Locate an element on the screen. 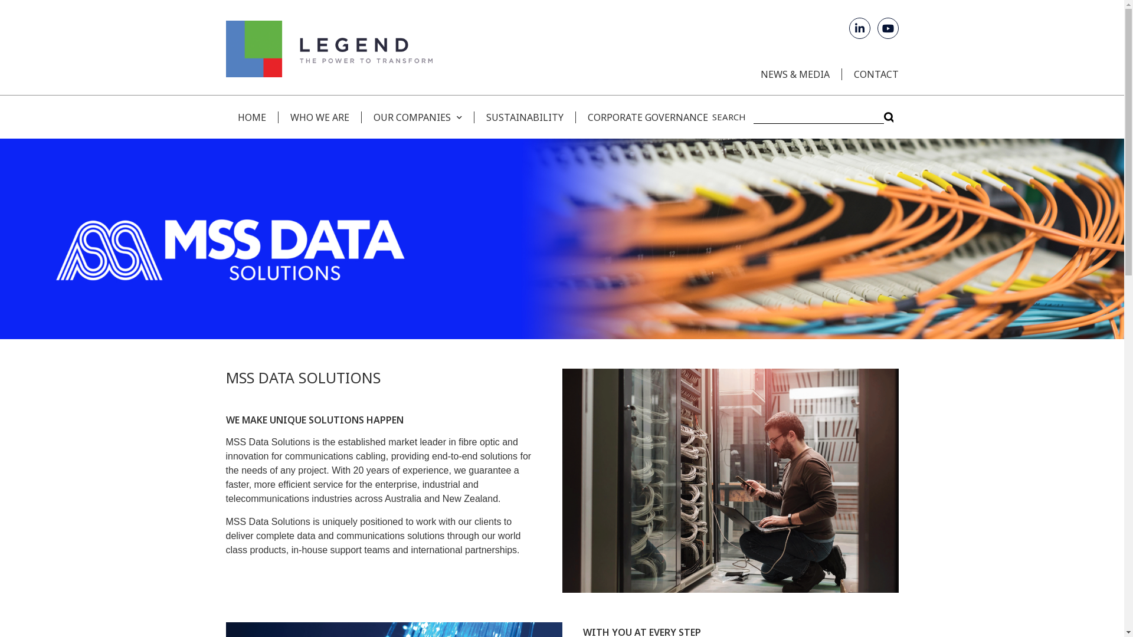 The width and height of the screenshot is (1133, 637). SUSTAINABILITY is located at coordinates (524, 117).